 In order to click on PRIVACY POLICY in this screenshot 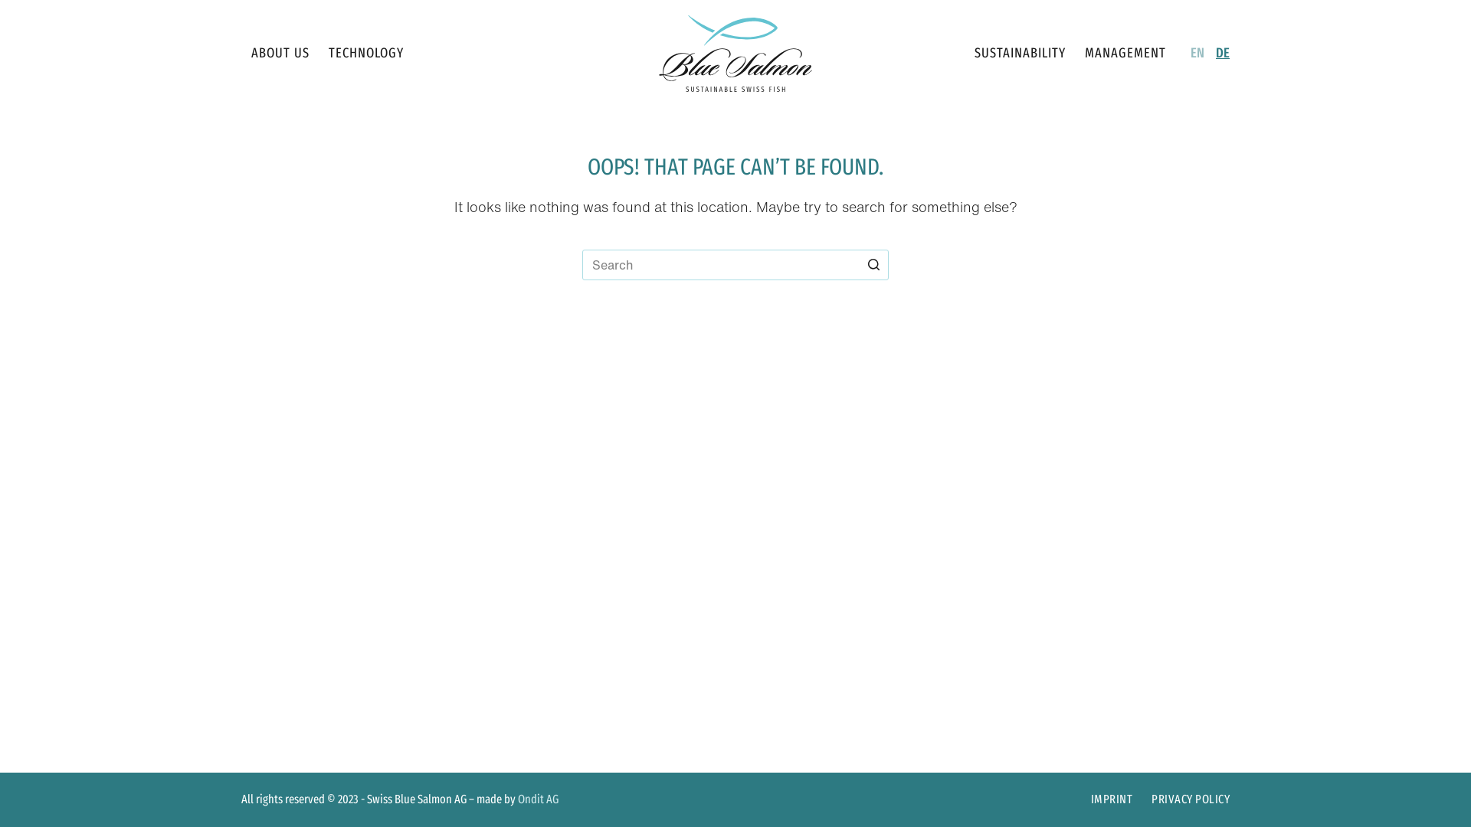, I will do `click(1191, 799)`.